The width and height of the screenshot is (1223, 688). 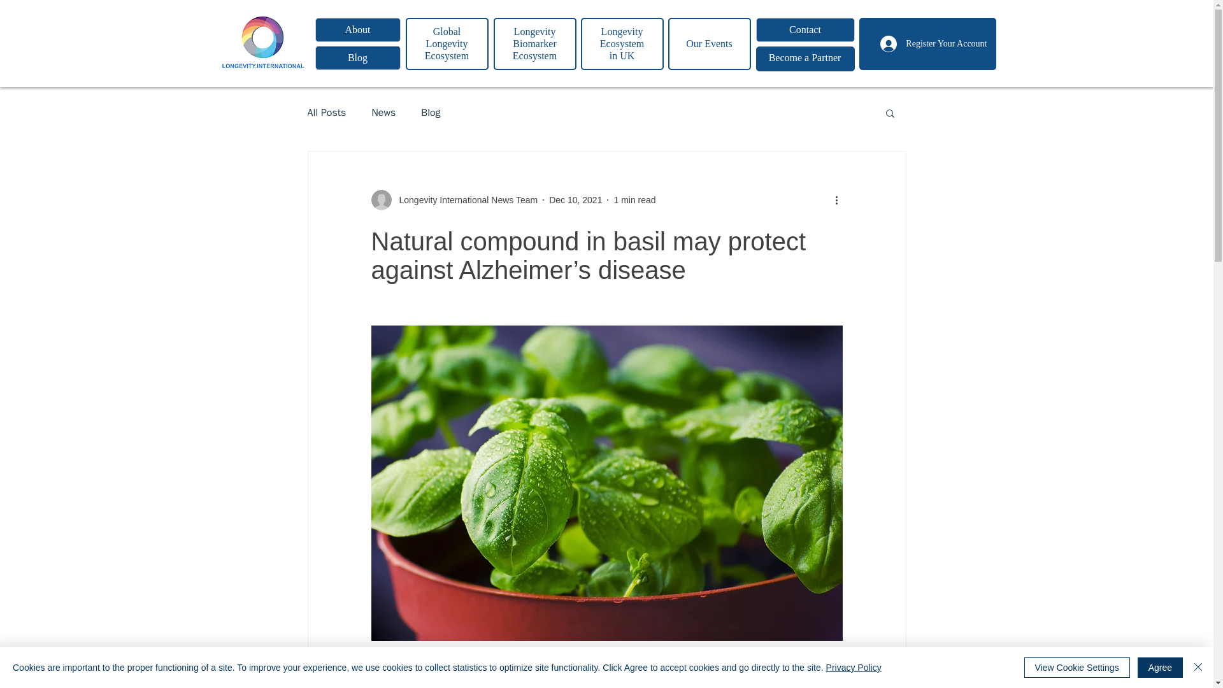 What do you see at coordinates (326, 113) in the screenshot?
I see `All Posts` at bounding box center [326, 113].